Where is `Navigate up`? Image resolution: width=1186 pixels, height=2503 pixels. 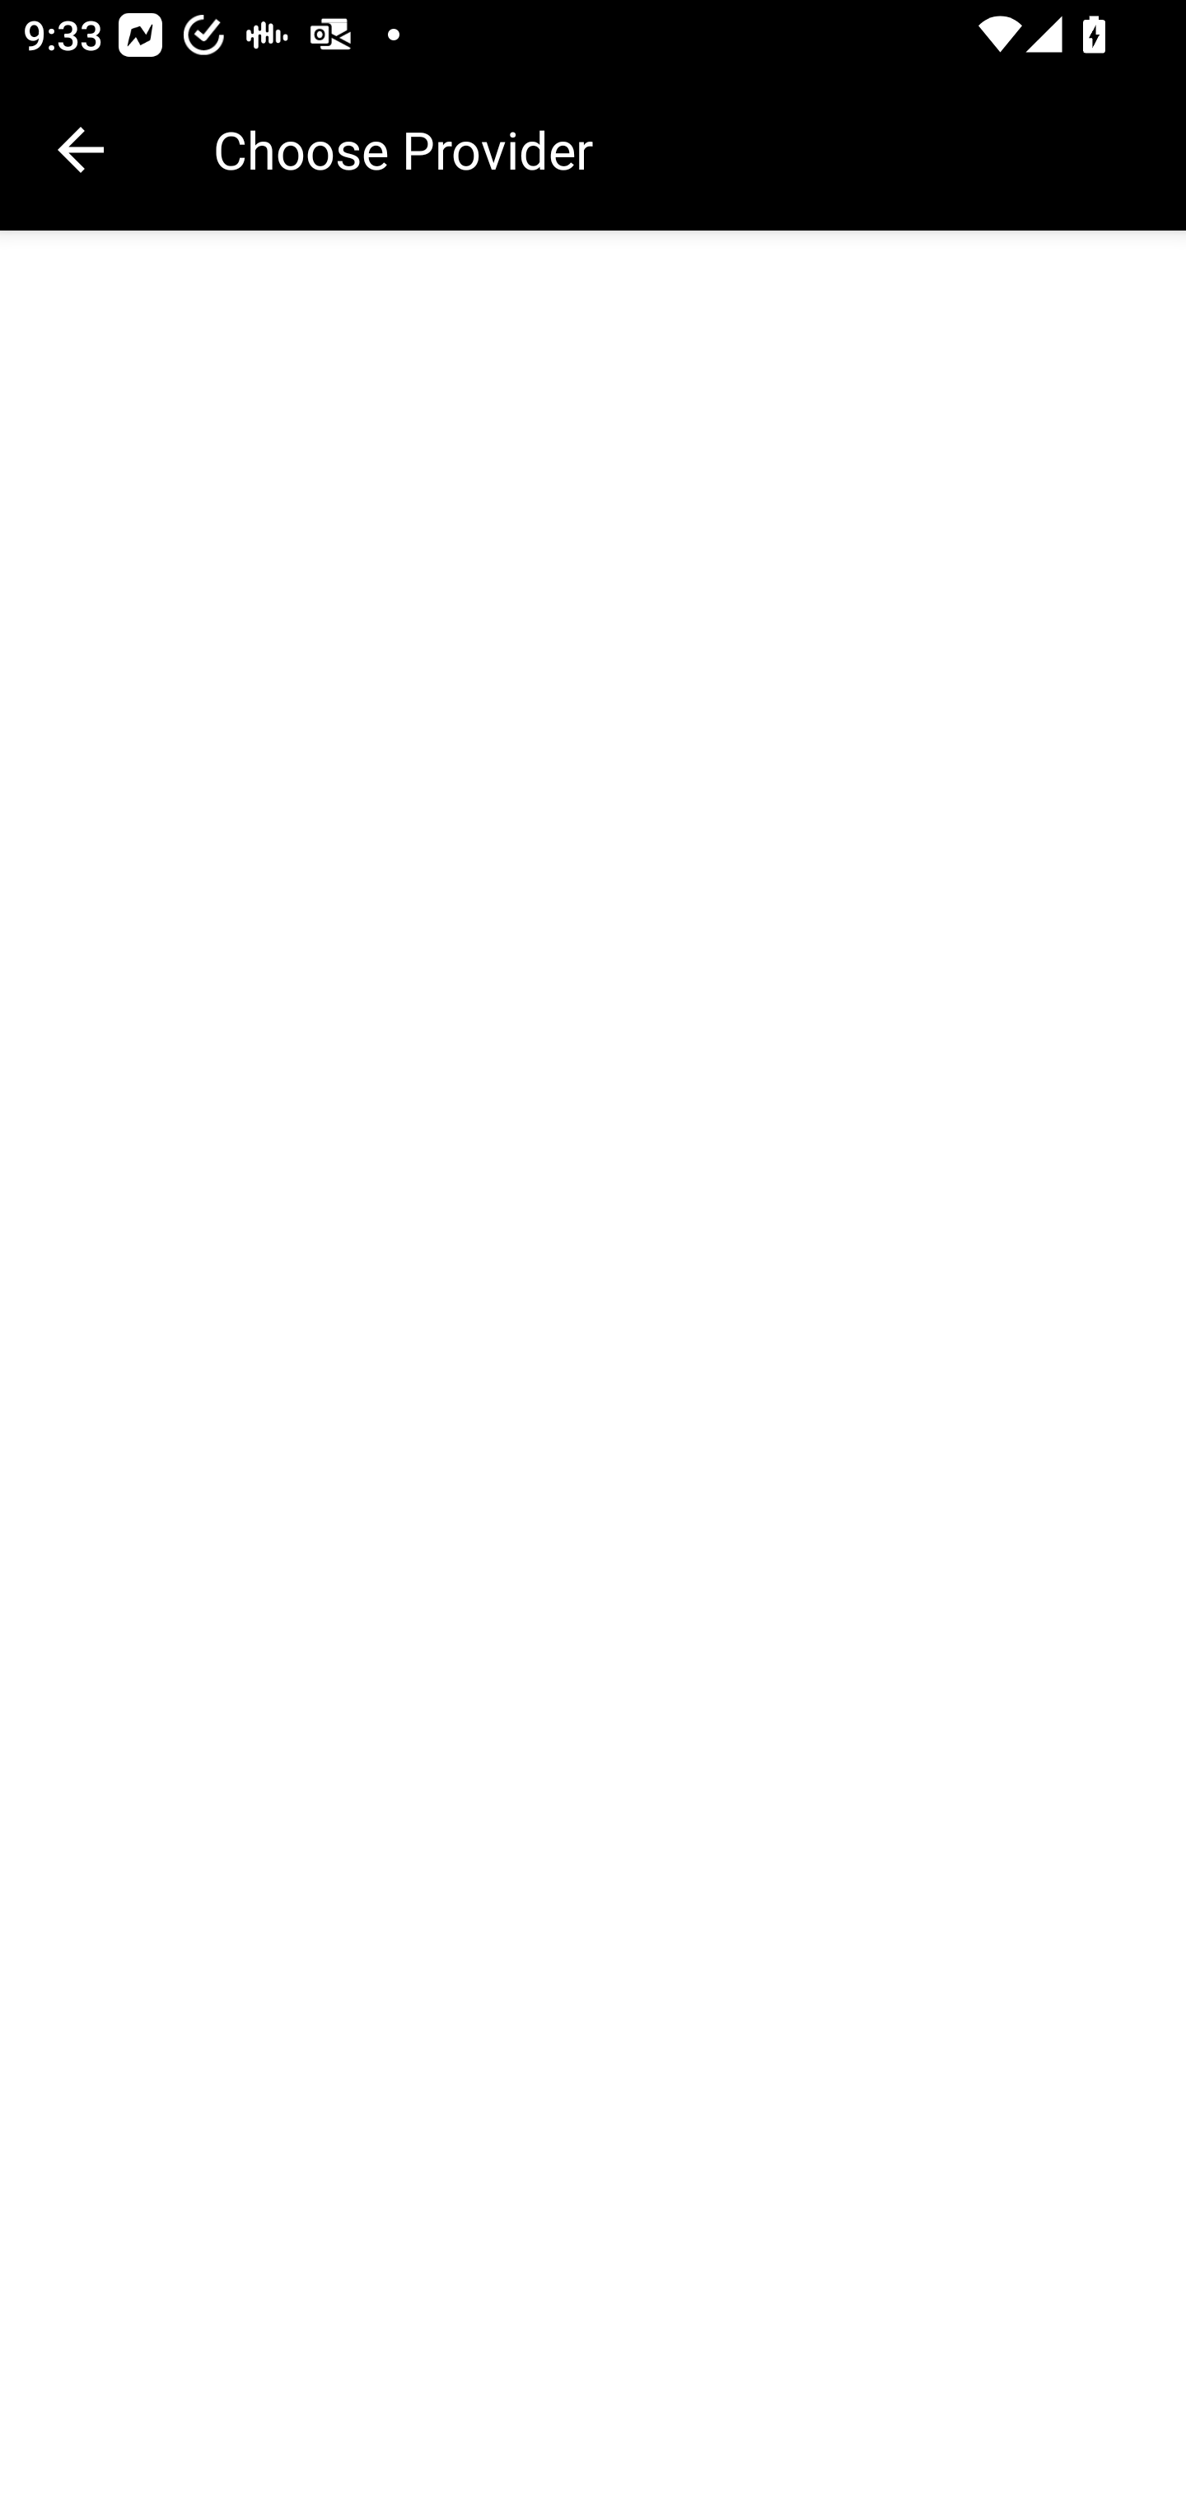 Navigate up is located at coordinates (81, 150).